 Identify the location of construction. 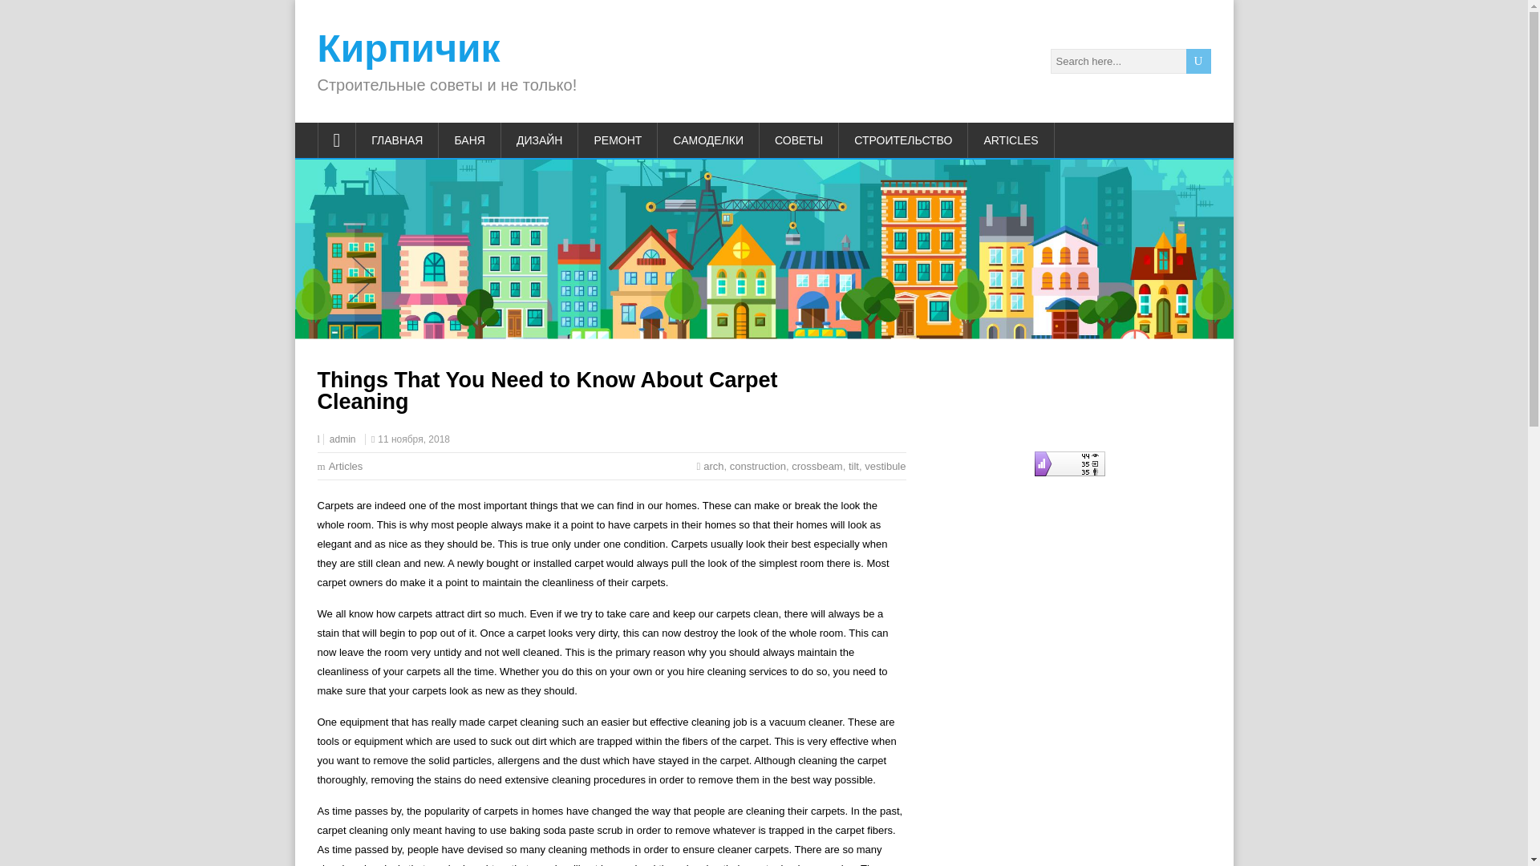
(757, 465).